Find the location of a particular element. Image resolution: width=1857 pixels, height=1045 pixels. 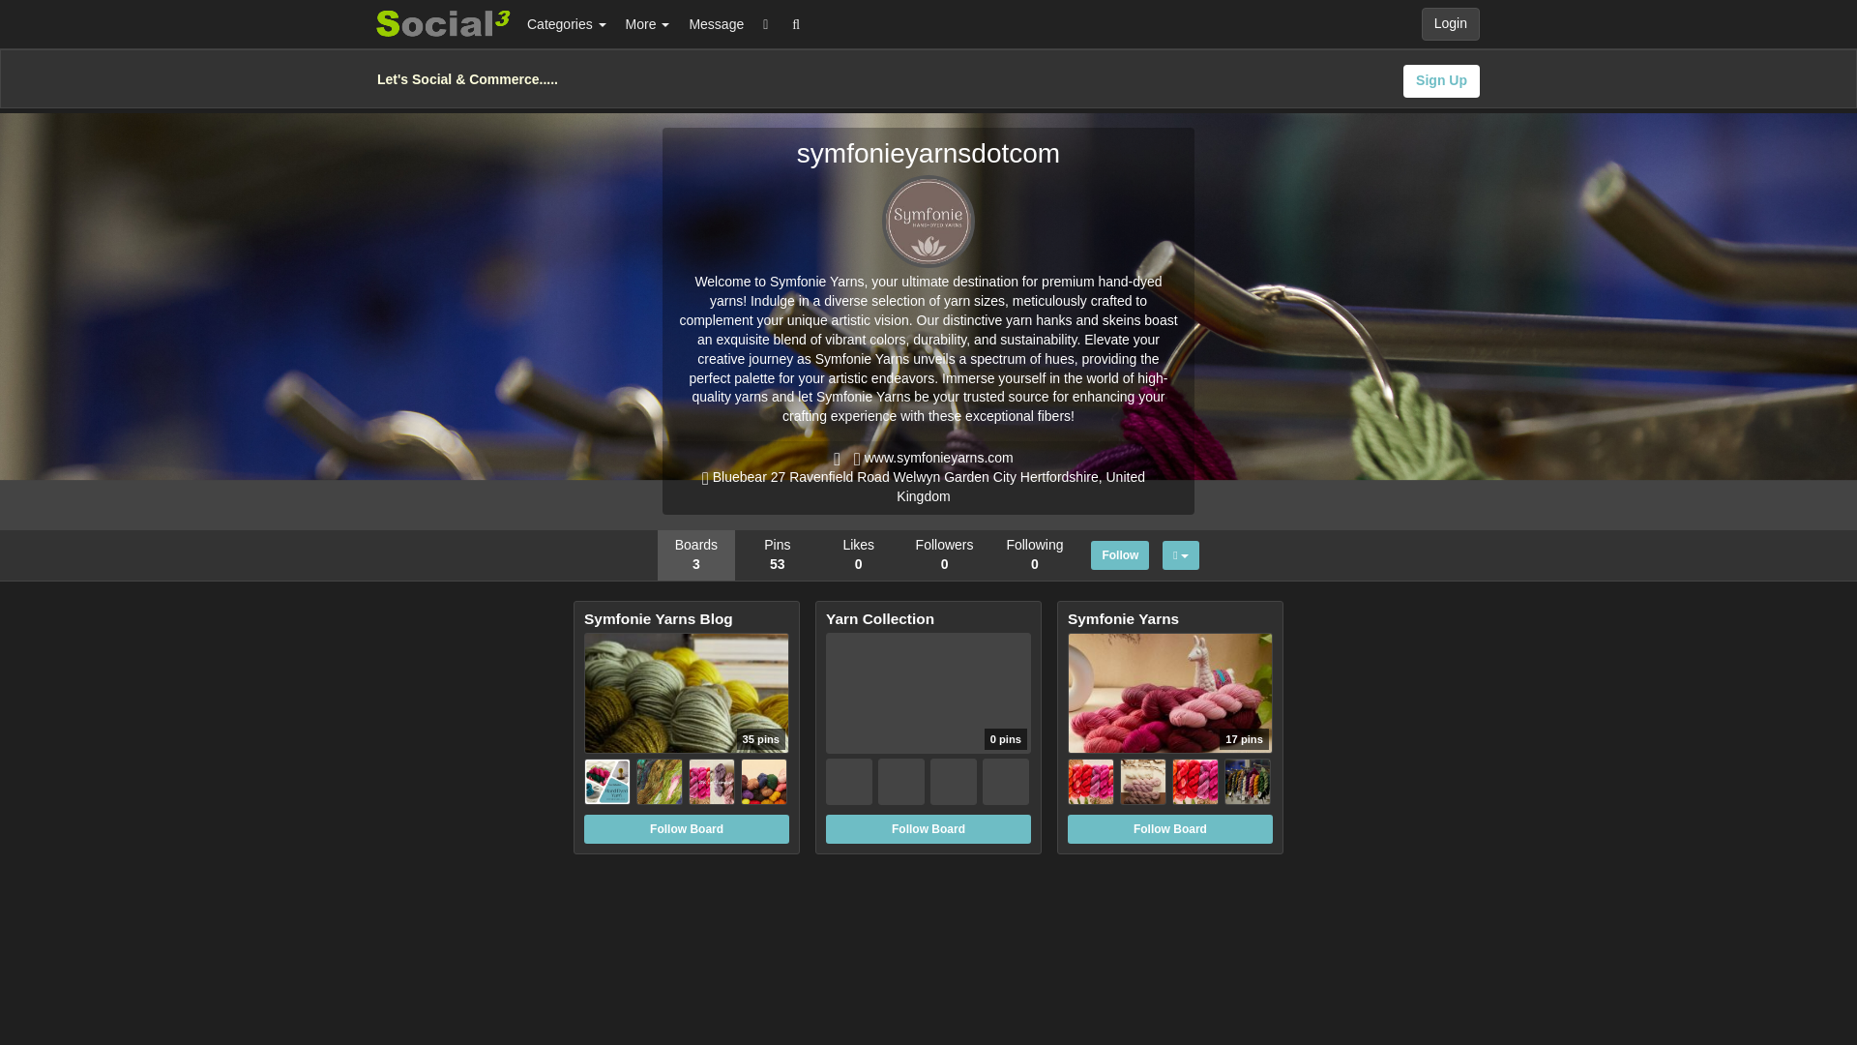

Login is located at coordinates (1451, 23).